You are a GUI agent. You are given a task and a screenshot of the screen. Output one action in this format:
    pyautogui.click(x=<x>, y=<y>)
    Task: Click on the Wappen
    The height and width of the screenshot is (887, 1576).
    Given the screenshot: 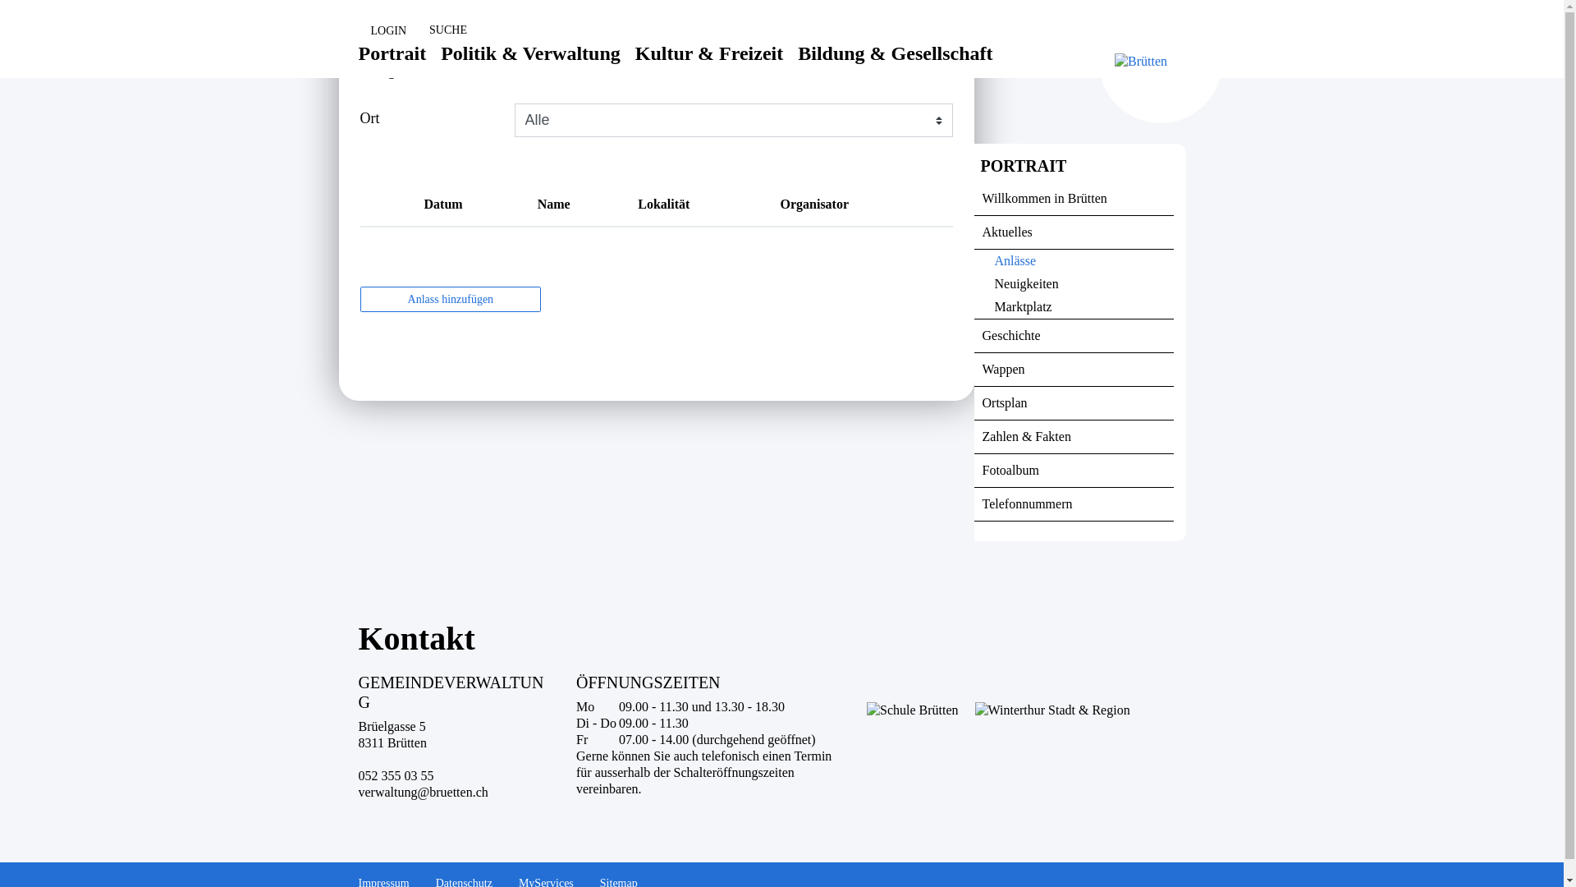 What is the action you would take?
    pyautogui.click(x=1074, y=370)
    